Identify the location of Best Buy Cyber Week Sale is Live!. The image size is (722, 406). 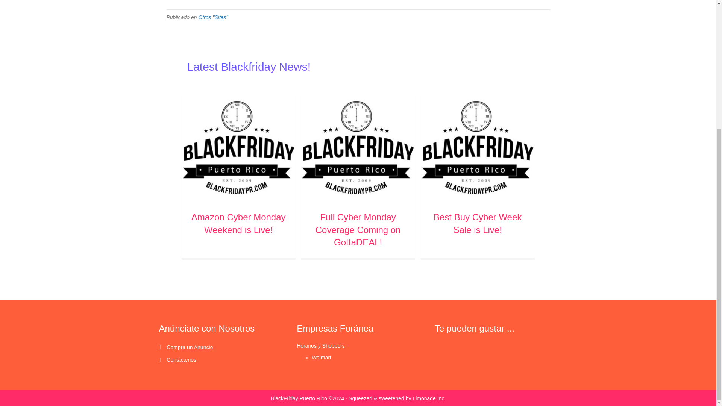
(477, 147).